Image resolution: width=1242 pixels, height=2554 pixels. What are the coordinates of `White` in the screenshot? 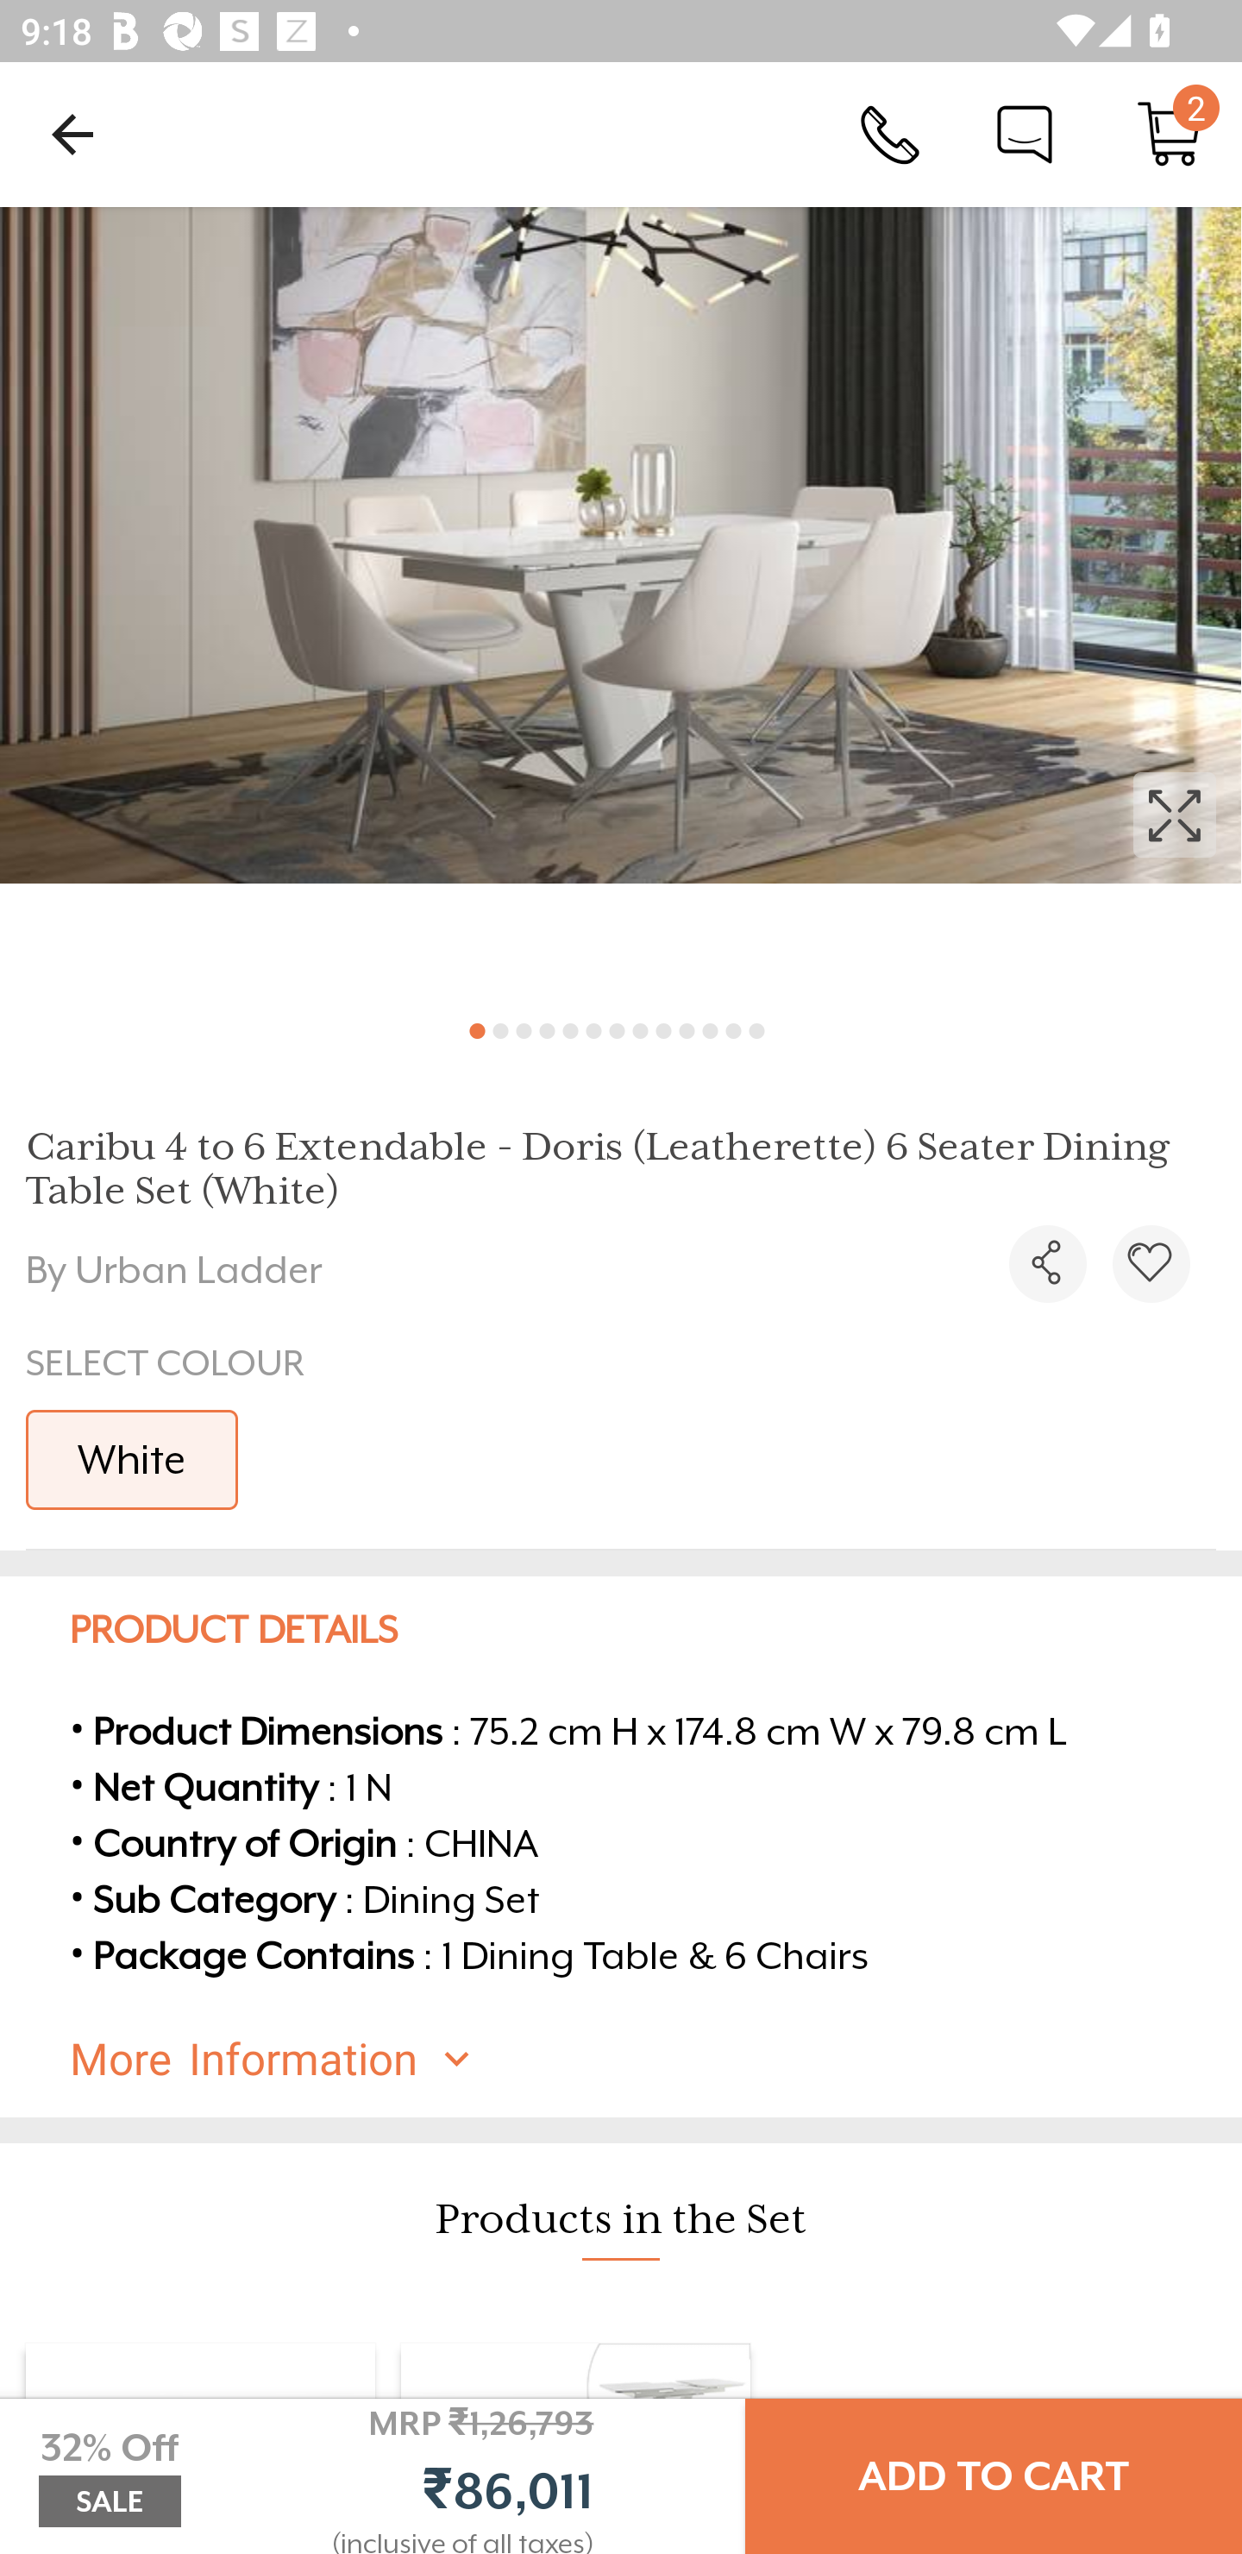 It's located at (132, 1459).